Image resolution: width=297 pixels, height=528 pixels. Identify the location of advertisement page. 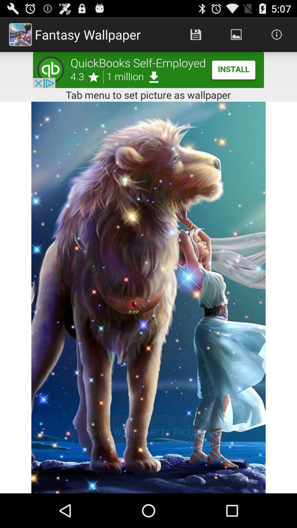
(148, 70).